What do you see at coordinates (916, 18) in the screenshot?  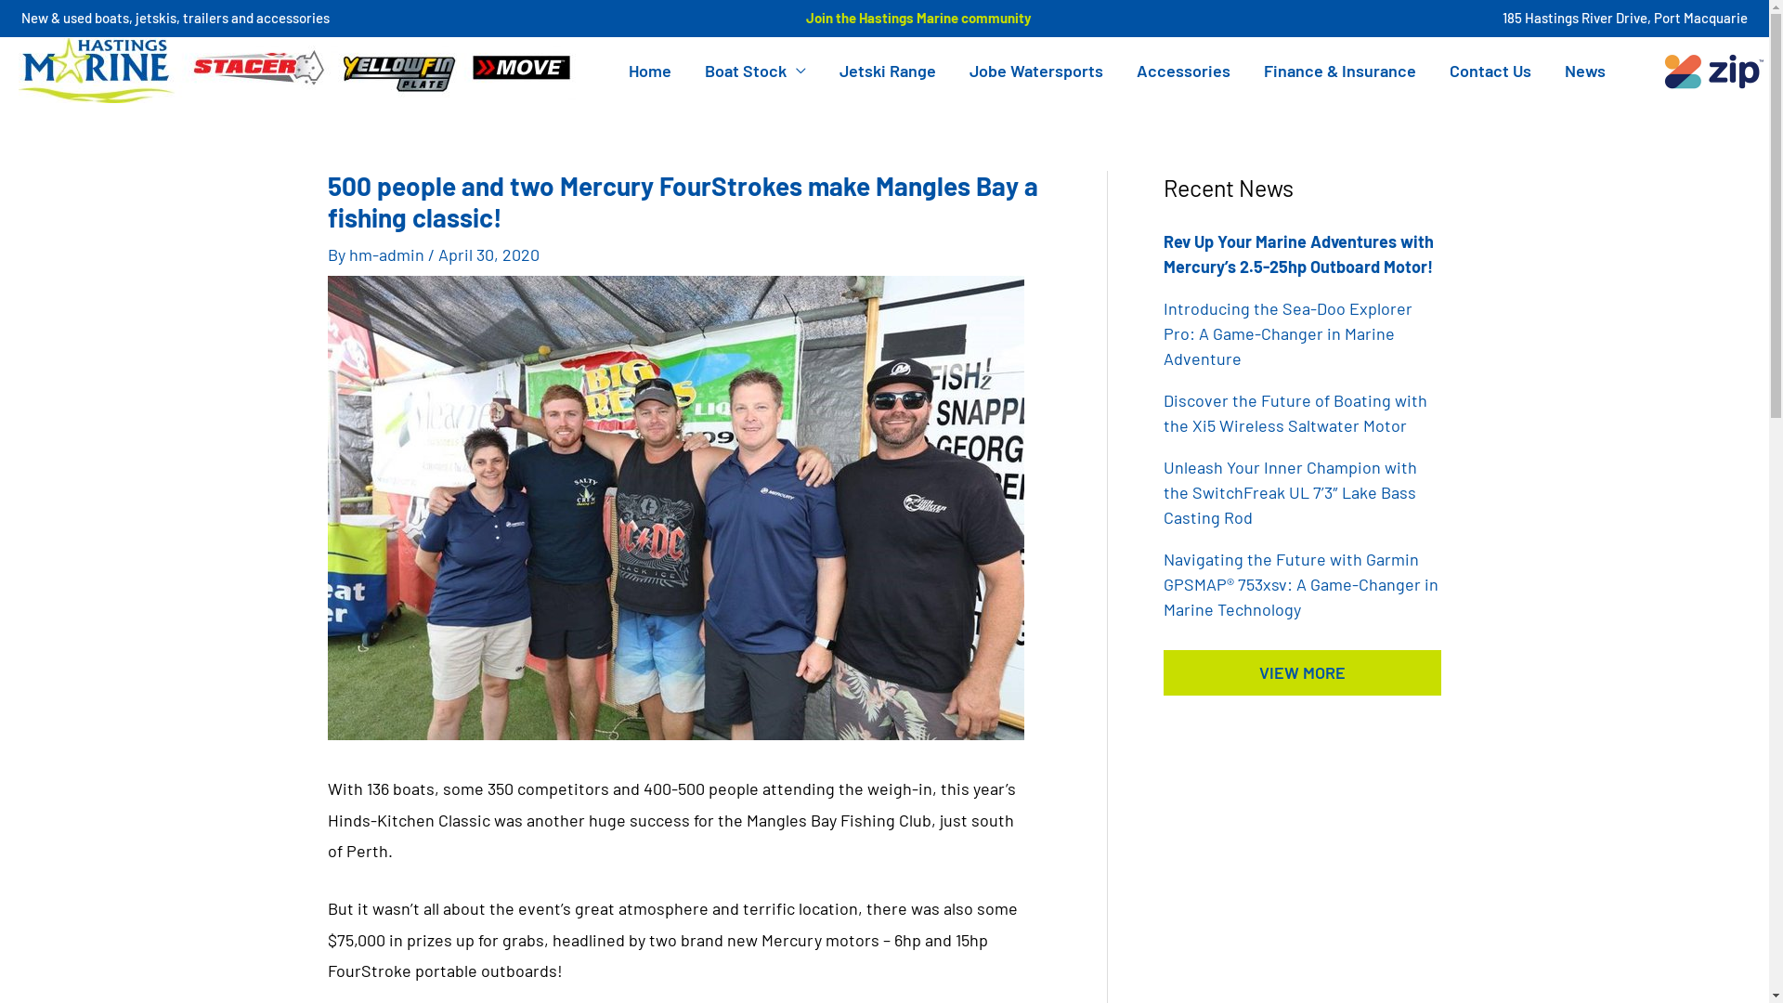 I see `  Join the Hastings Marine community` at bounding box center [916, 18].